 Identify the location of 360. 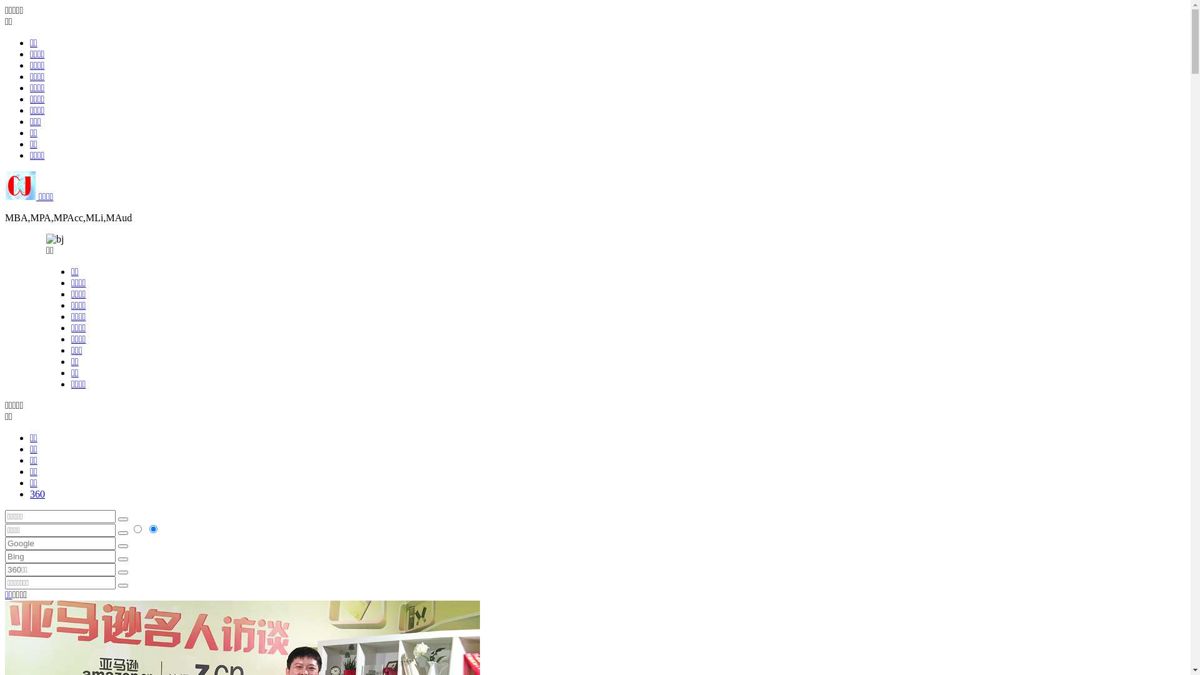
(37, 494).